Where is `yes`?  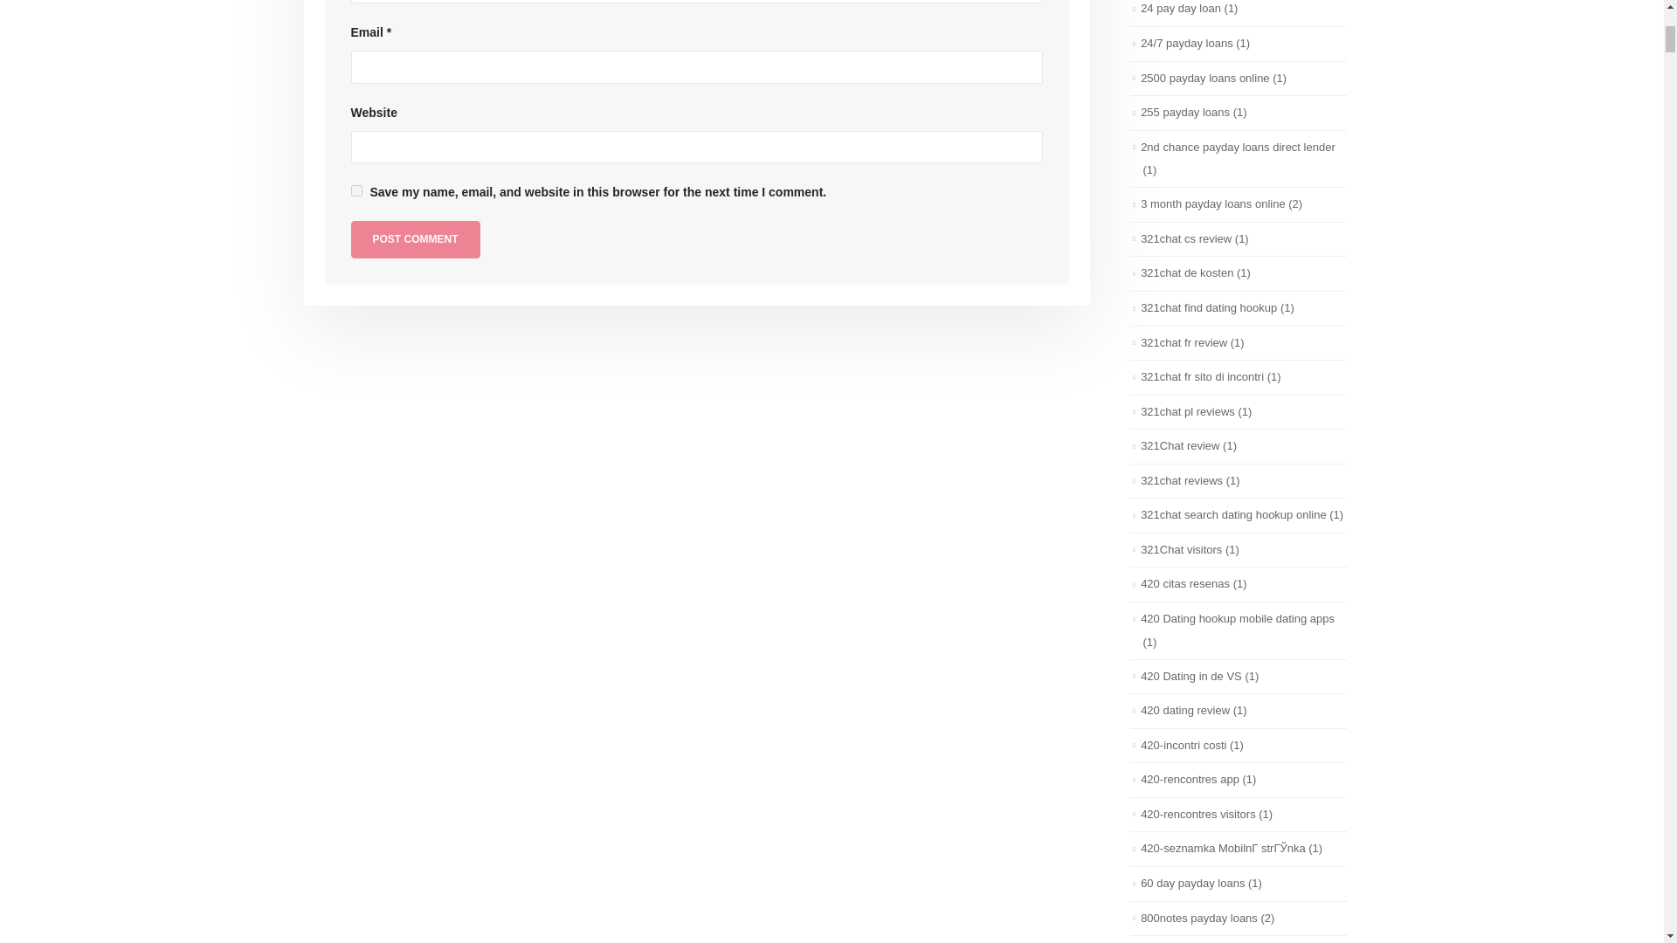 yes is located at coordinates (356, 190).